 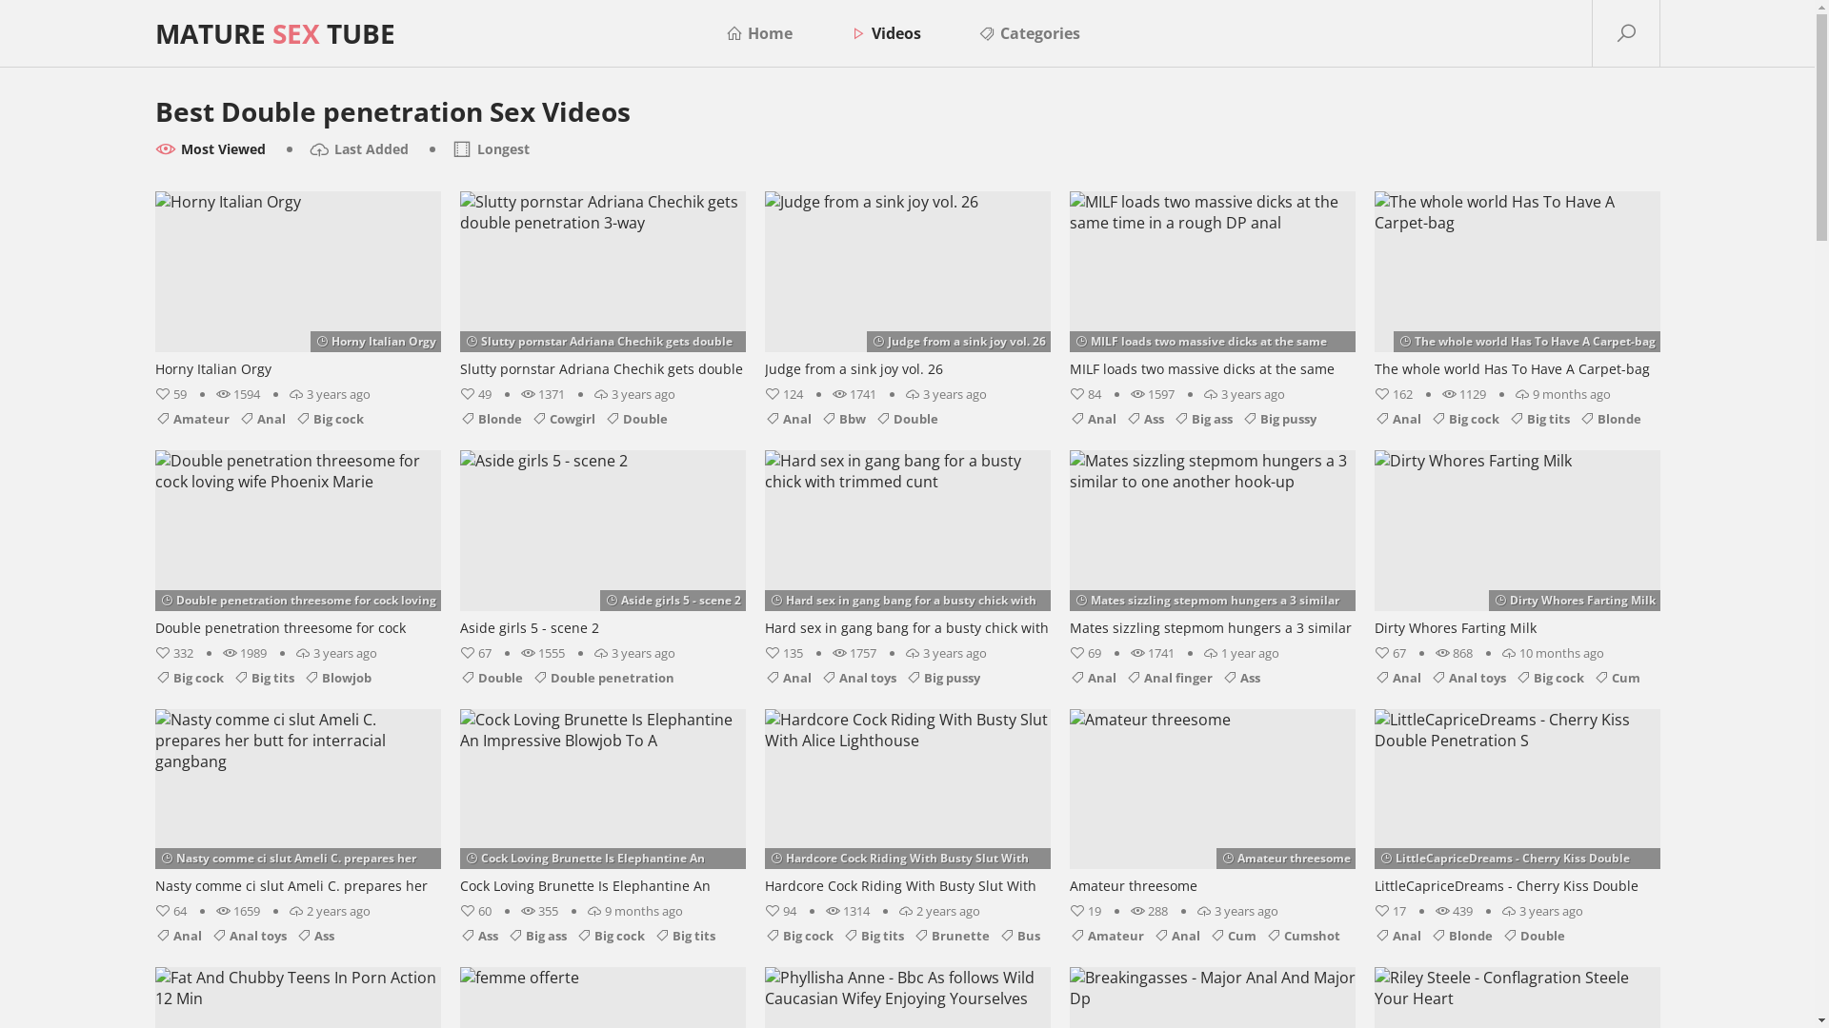 I want to click on Bus, so click(x=1019, y=936).